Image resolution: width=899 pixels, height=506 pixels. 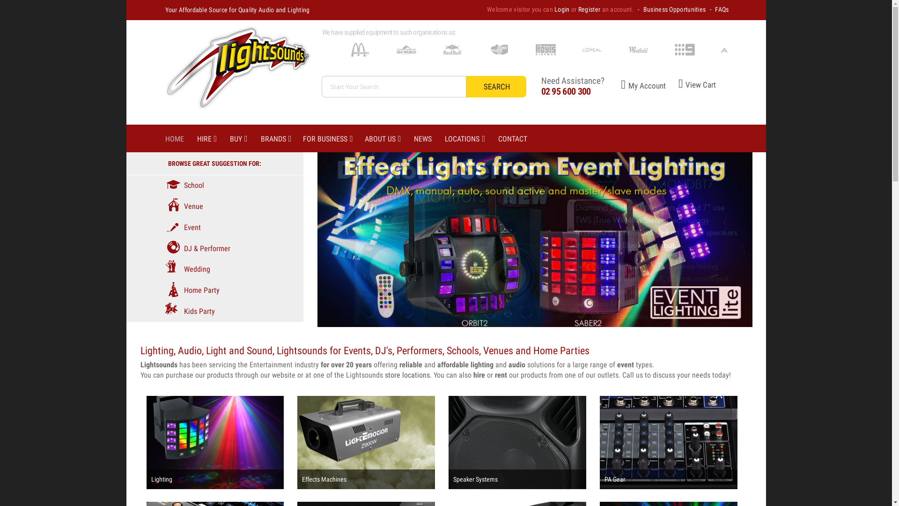 What do you see at coordinates (691, 85) in the screenshot?
I see `View Cart` at bounding box center [691, 85].